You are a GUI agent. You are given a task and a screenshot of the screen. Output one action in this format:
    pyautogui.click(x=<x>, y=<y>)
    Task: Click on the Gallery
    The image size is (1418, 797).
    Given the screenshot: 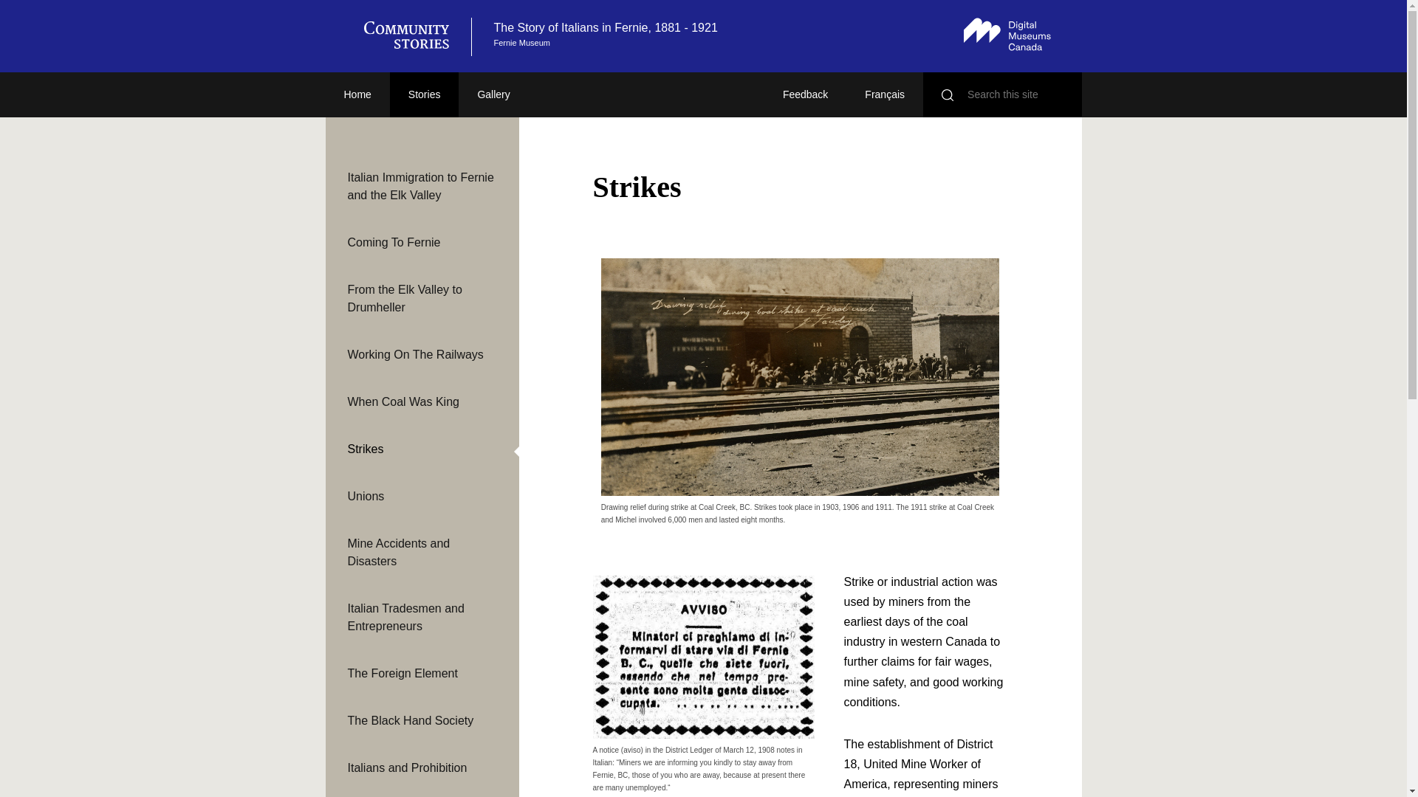 What is the action you would take?
    pyautogui.click(x=493, y=94)
    